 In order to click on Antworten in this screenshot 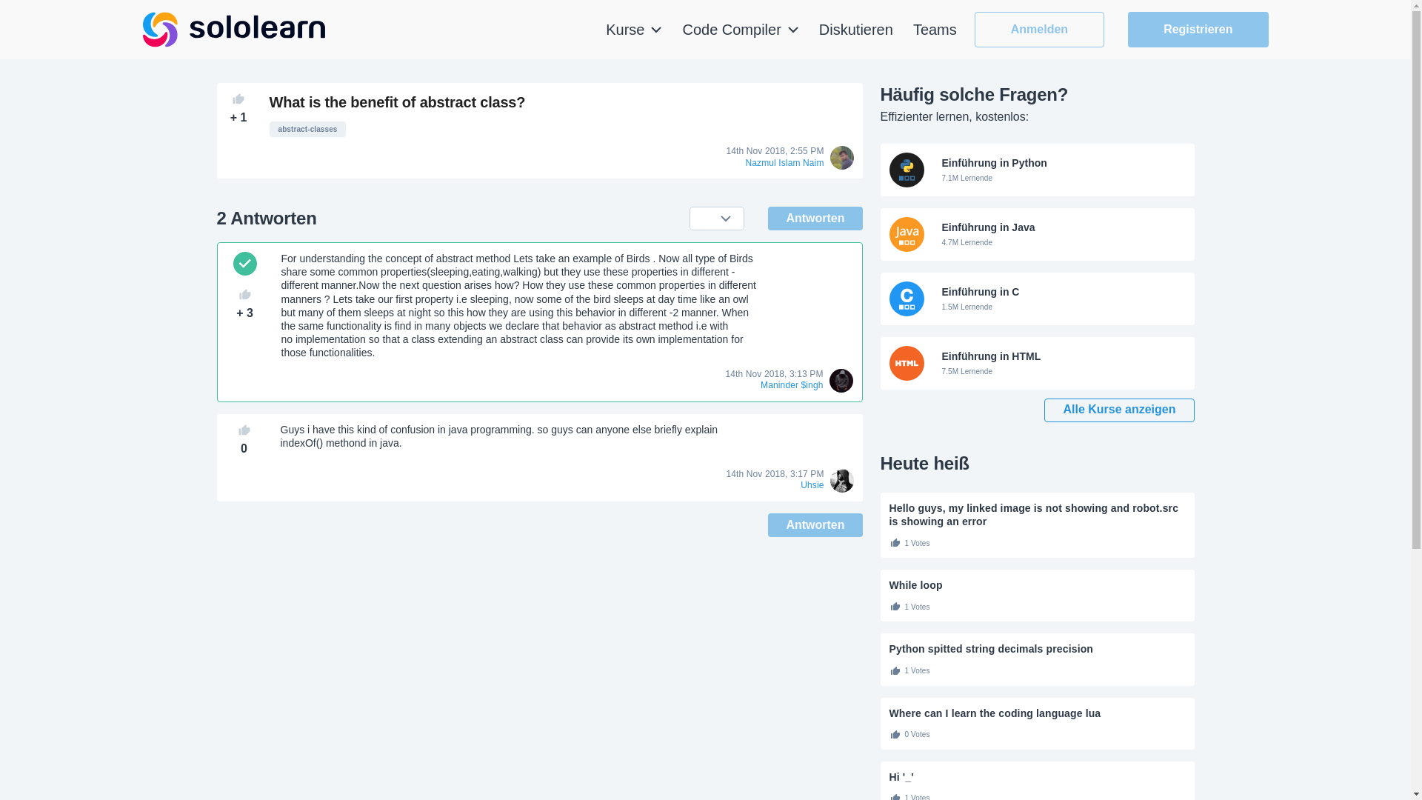, I will do `click(815, 524)`.